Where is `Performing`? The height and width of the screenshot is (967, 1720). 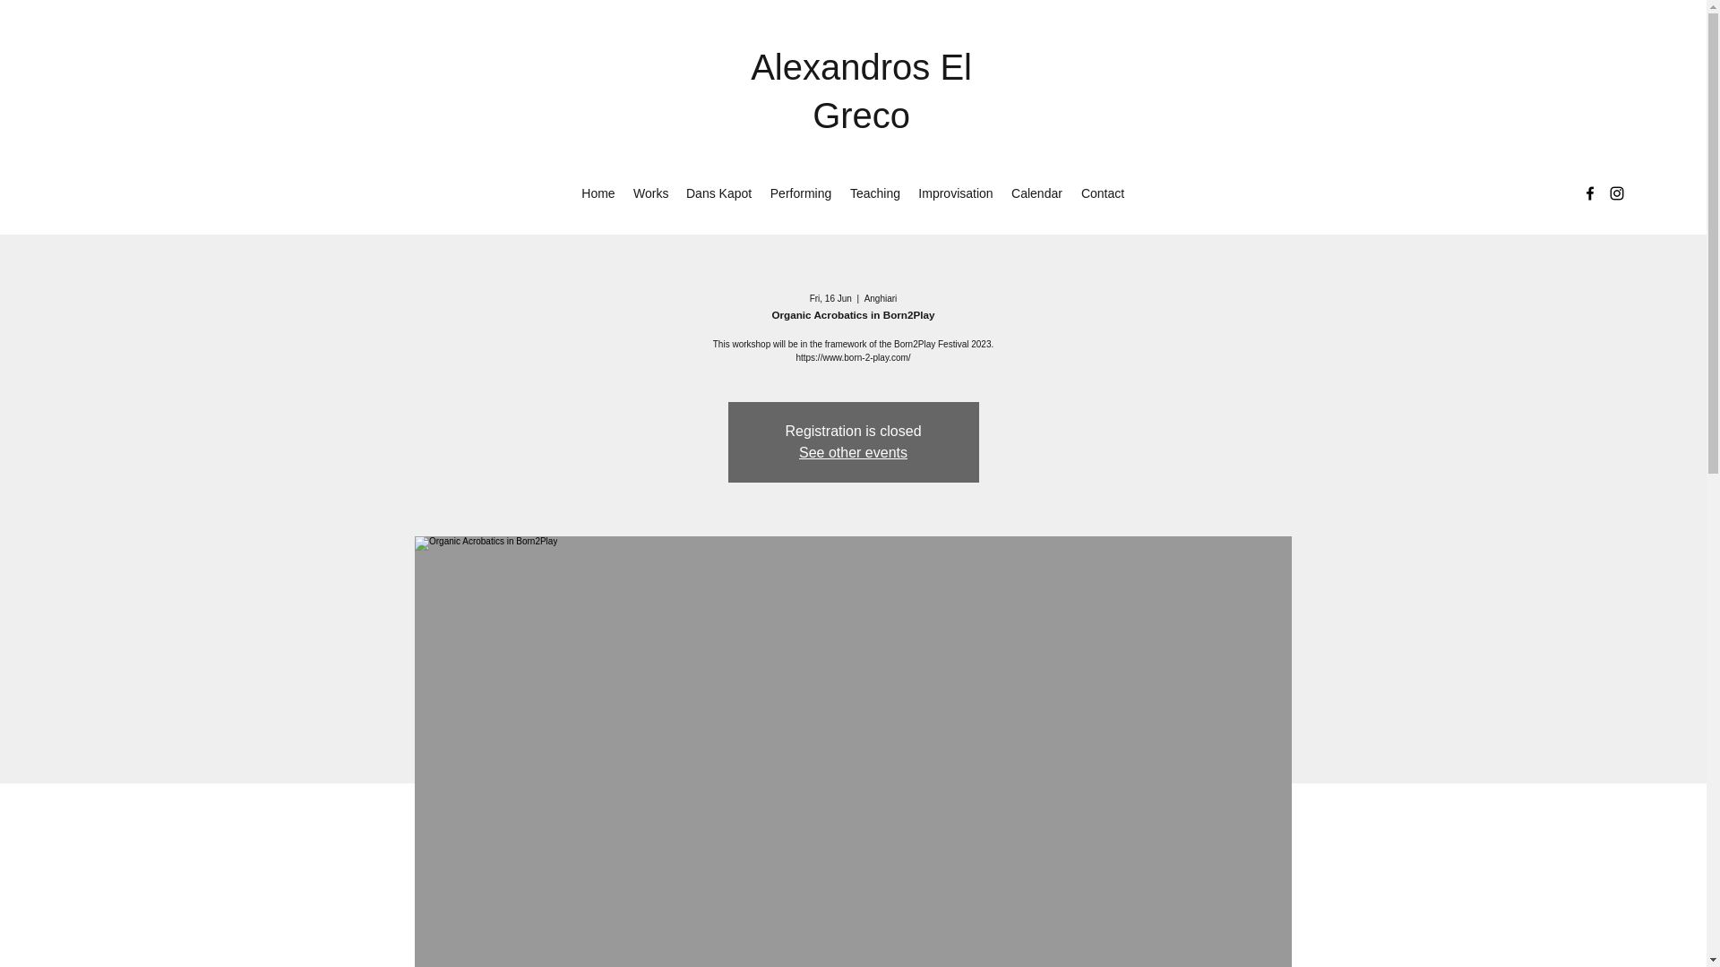 Performing is located at coordinates (800, 193).